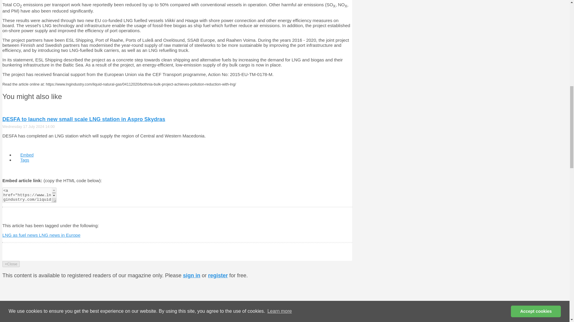 The image size is (574, 322). I want to click on Embed, so click(27, 155).